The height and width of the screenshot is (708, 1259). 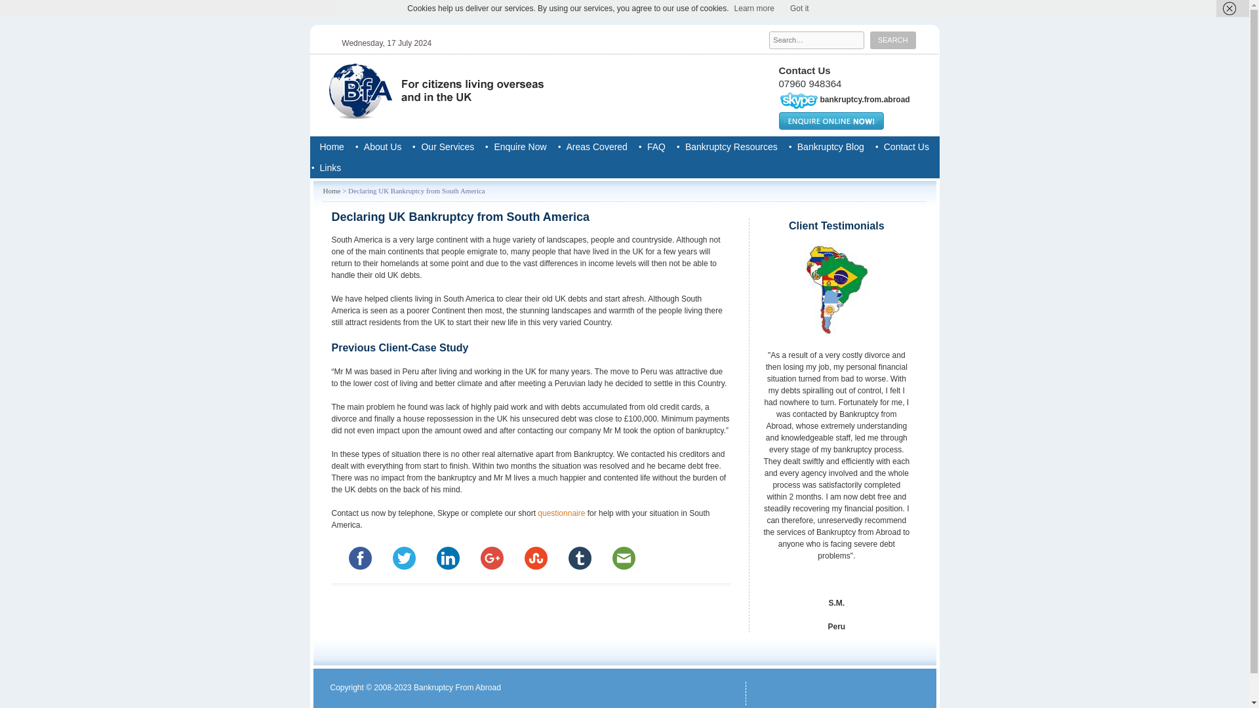 I want to click on Search, so click(x=893, y=39).